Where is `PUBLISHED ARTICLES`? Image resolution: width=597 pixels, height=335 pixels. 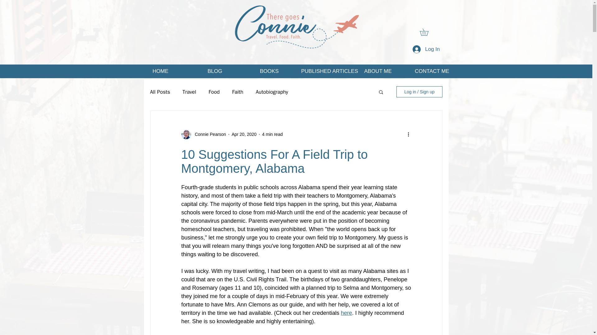 PUBLISHED ARTICLES is located at coordinates (324, 71).